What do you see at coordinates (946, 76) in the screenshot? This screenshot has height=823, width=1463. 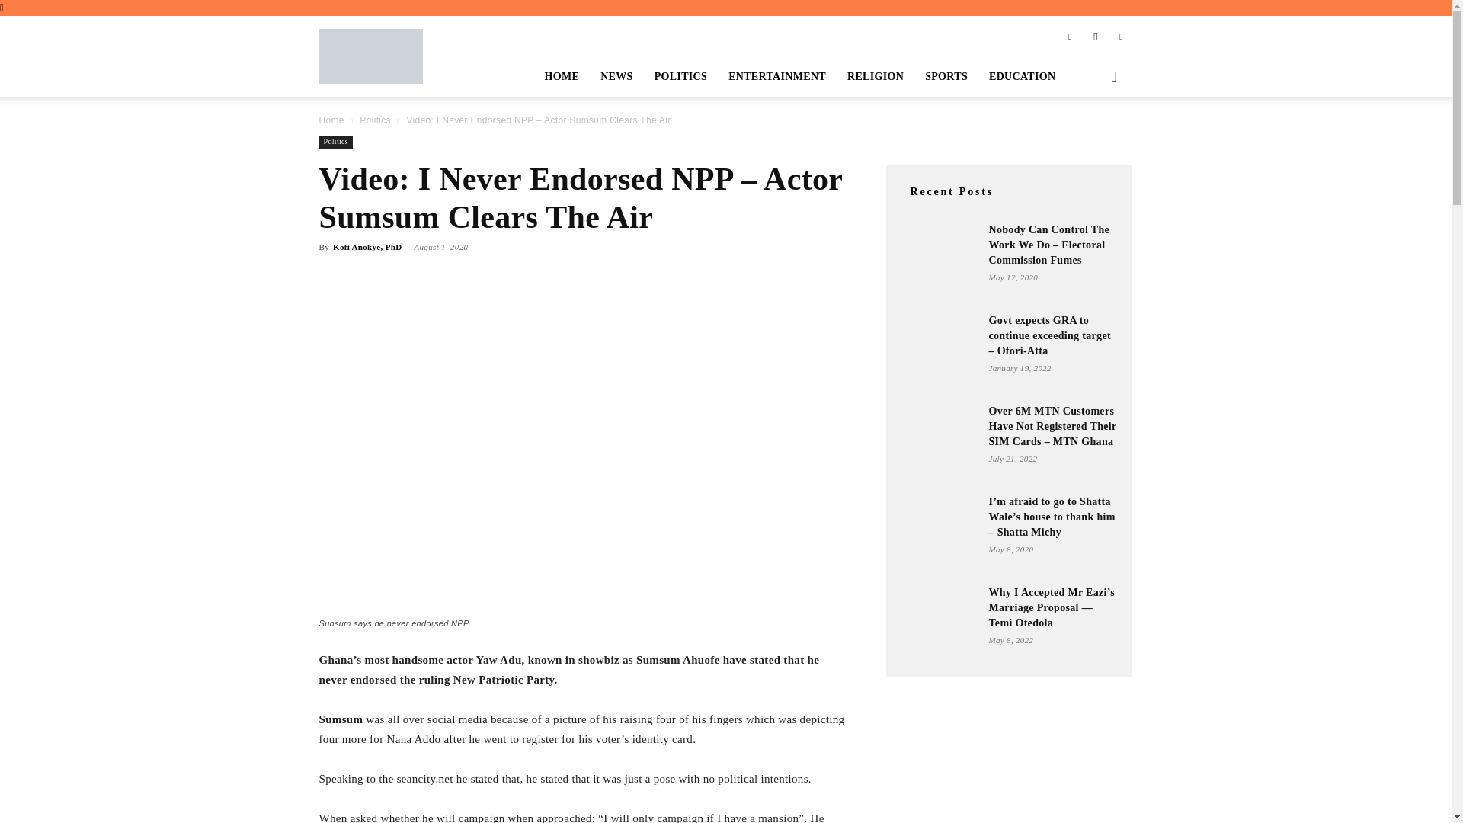 I see `SPORTS` at bounding box center [946, 76].